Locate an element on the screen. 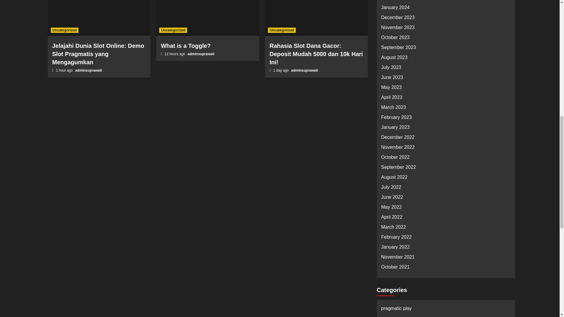 Image resolution: width=564 pixels, height=317 pixels. adminsuprawati is located at coordinates (201, 54).